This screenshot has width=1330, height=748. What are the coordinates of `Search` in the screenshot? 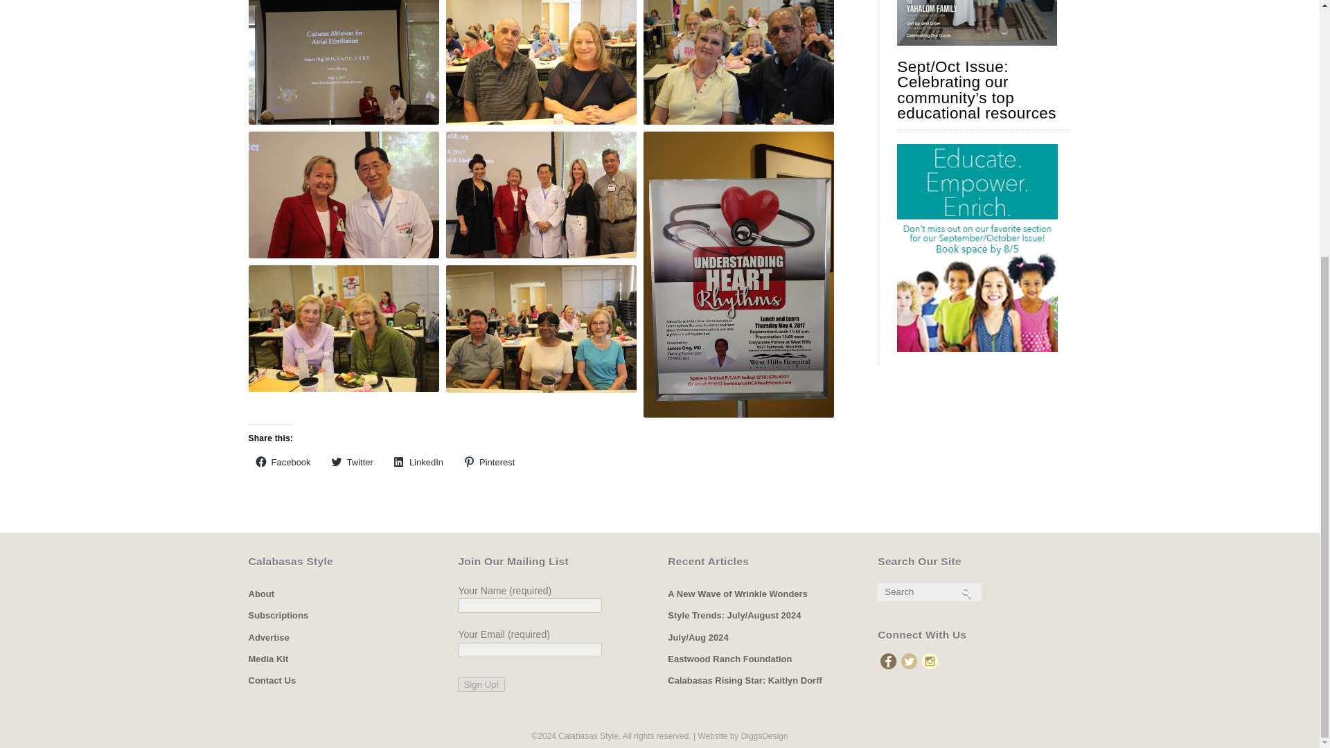 It's located at (928, 591).